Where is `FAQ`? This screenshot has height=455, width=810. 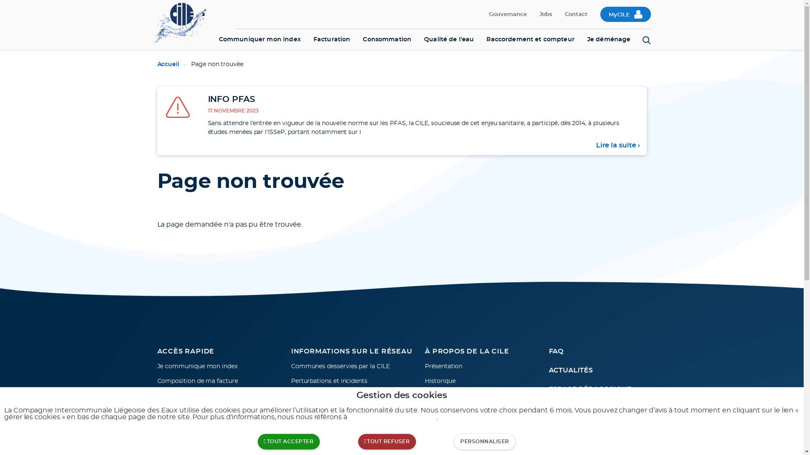
FAQ is located at coordinates (597, 351).